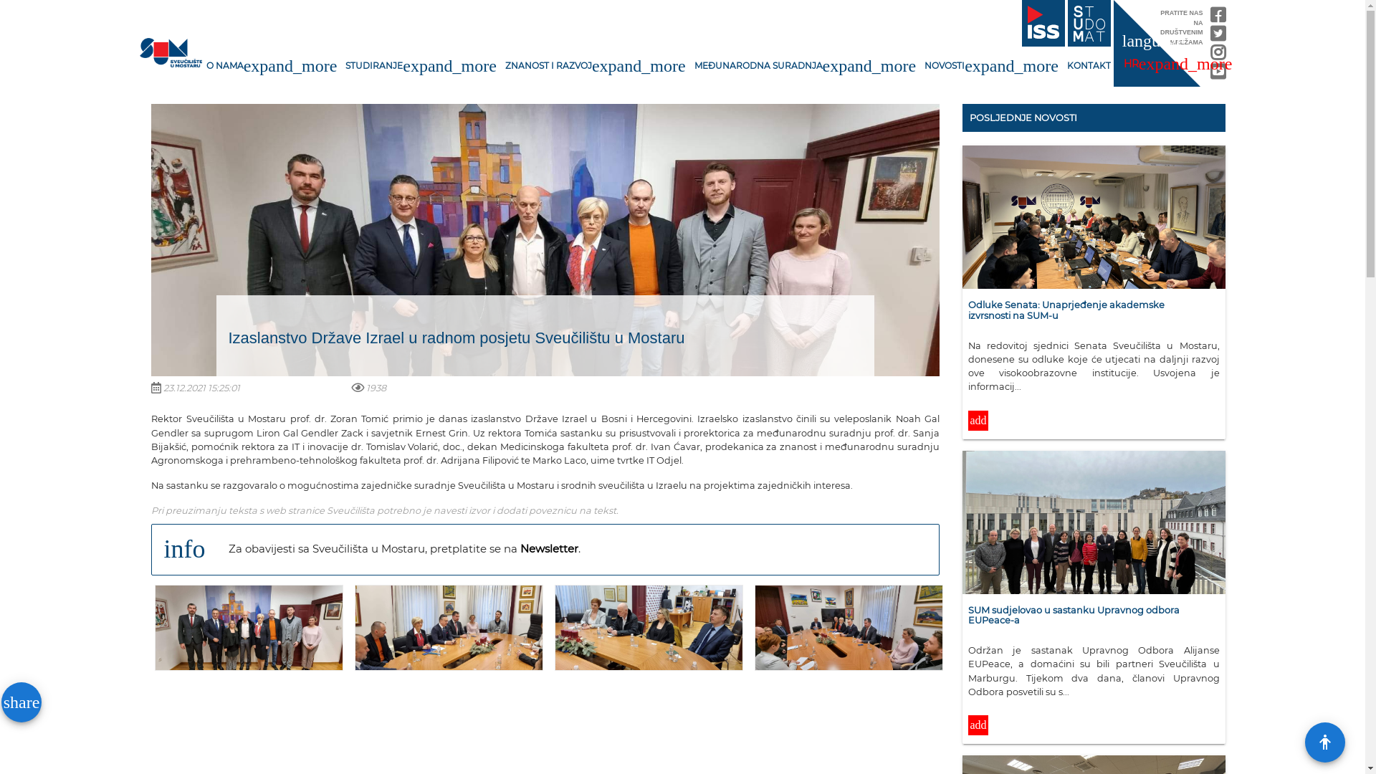 The image size is (1376, 774). I want to click on Facebook - SUM, so click(1218, 19).